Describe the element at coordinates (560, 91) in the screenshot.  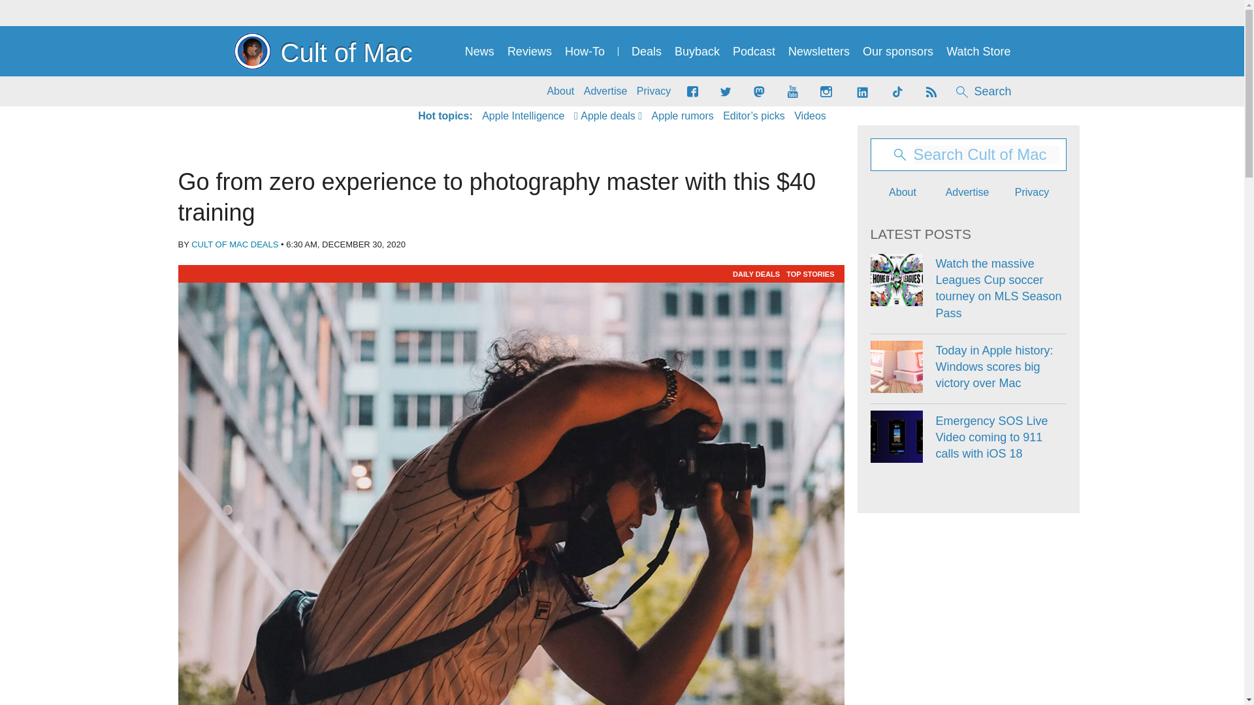
I see `About` at that location.